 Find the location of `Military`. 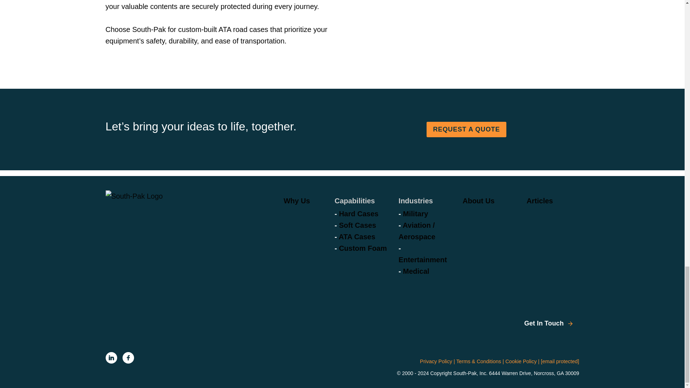

Military is located at coordinates (415, 213).